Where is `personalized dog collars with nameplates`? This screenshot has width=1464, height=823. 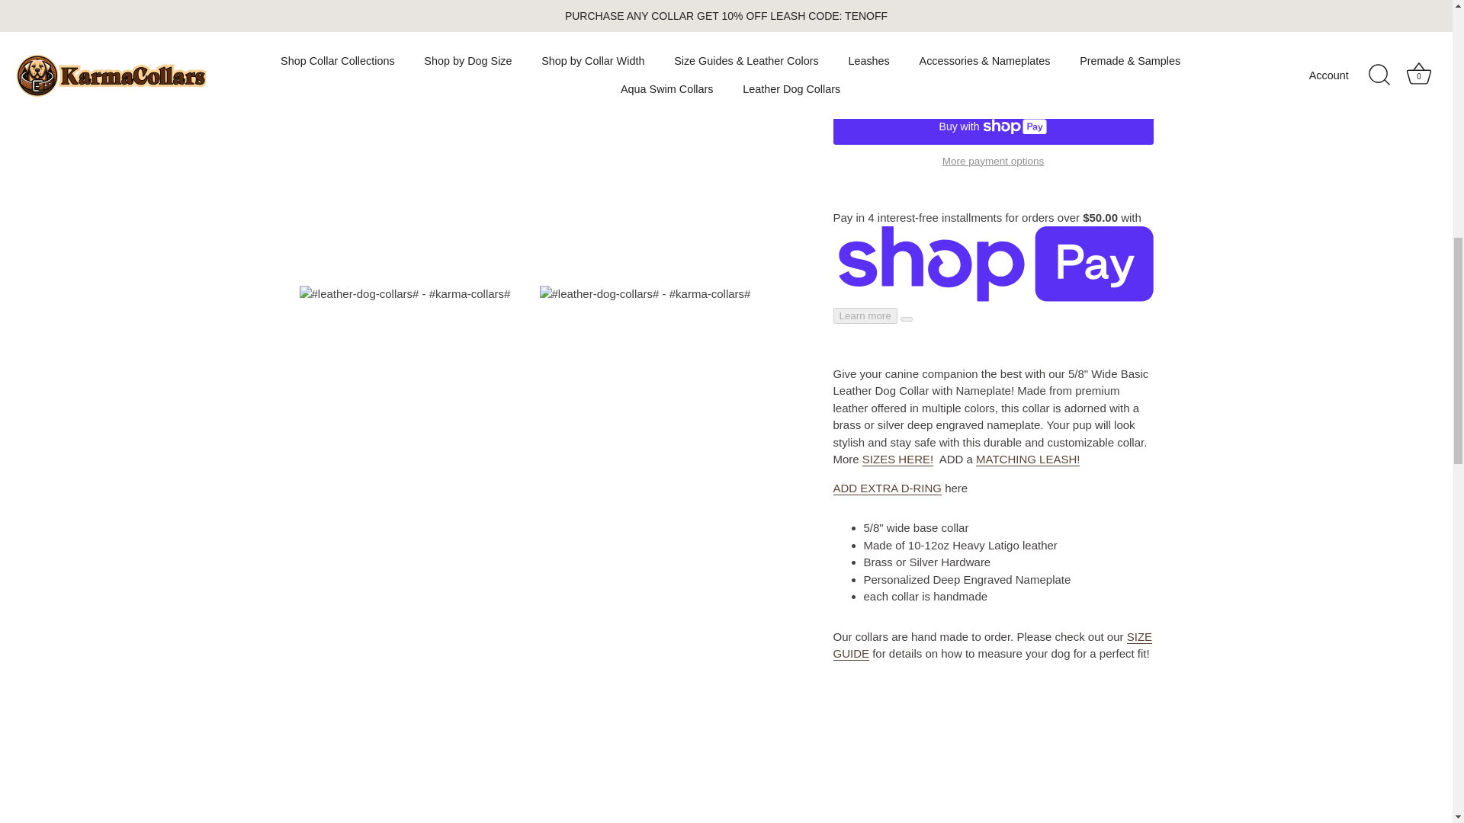
personalized dog collars with nameplates is located at coordinates (897, 334).